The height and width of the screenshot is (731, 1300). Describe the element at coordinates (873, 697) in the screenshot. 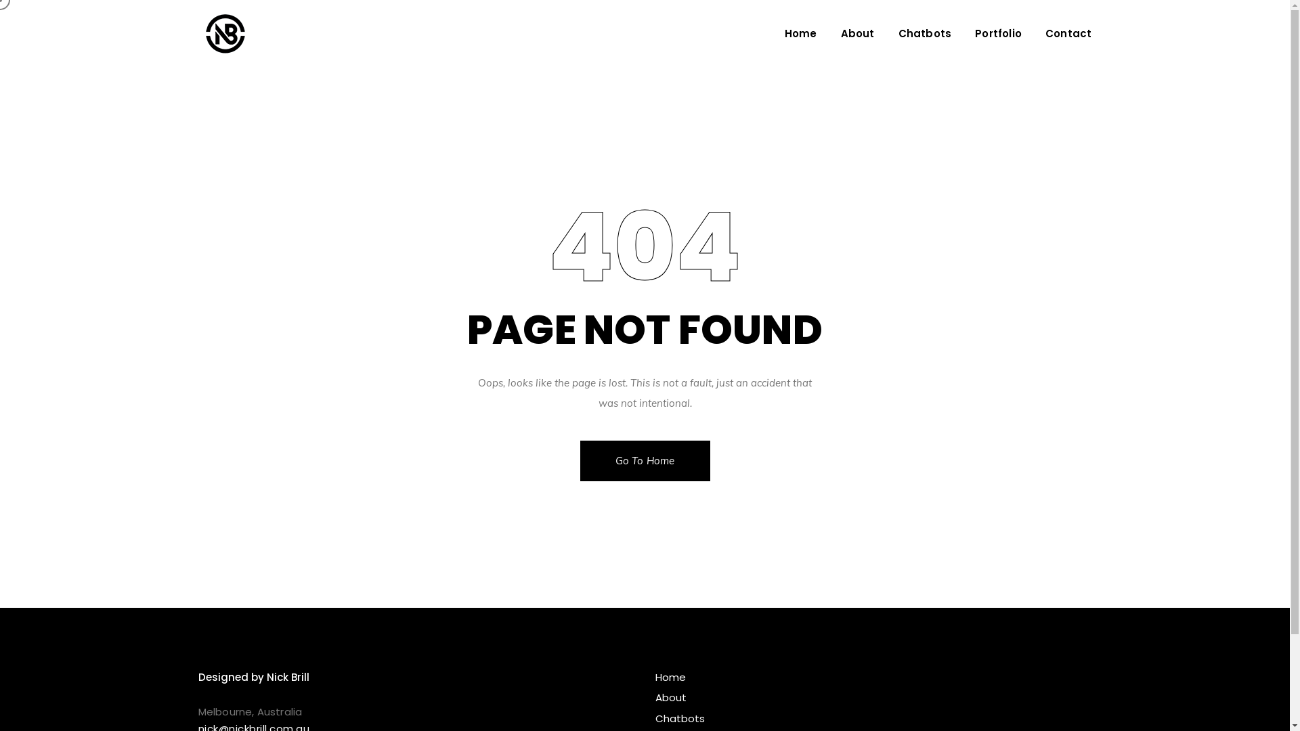

I see `About` at that location.